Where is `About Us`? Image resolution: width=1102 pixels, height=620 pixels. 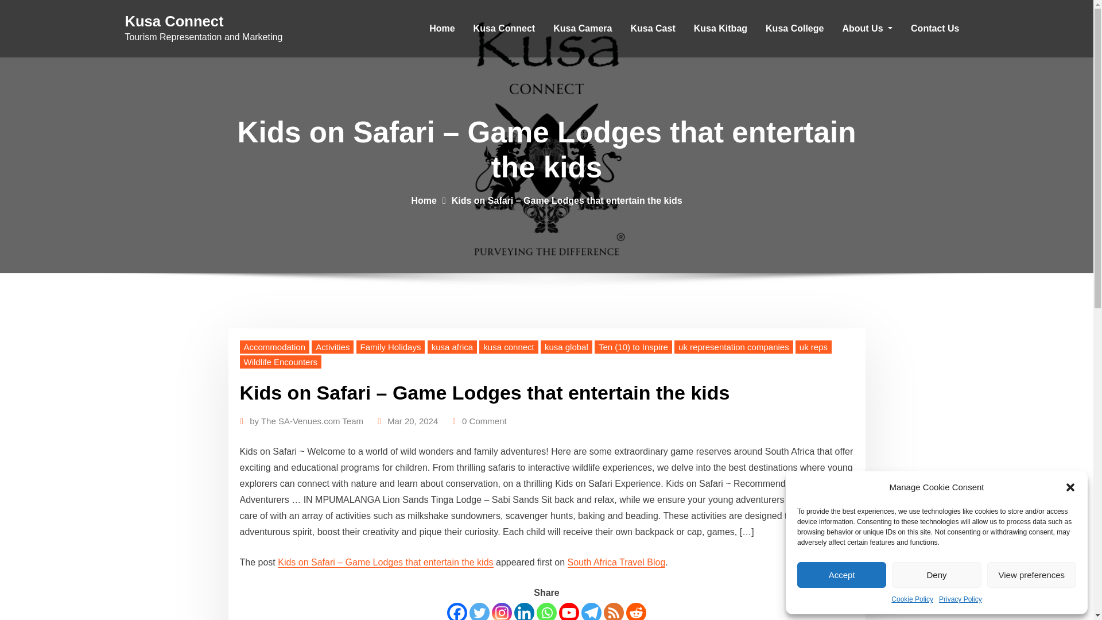 About Us is located at coordinates (867, 29).